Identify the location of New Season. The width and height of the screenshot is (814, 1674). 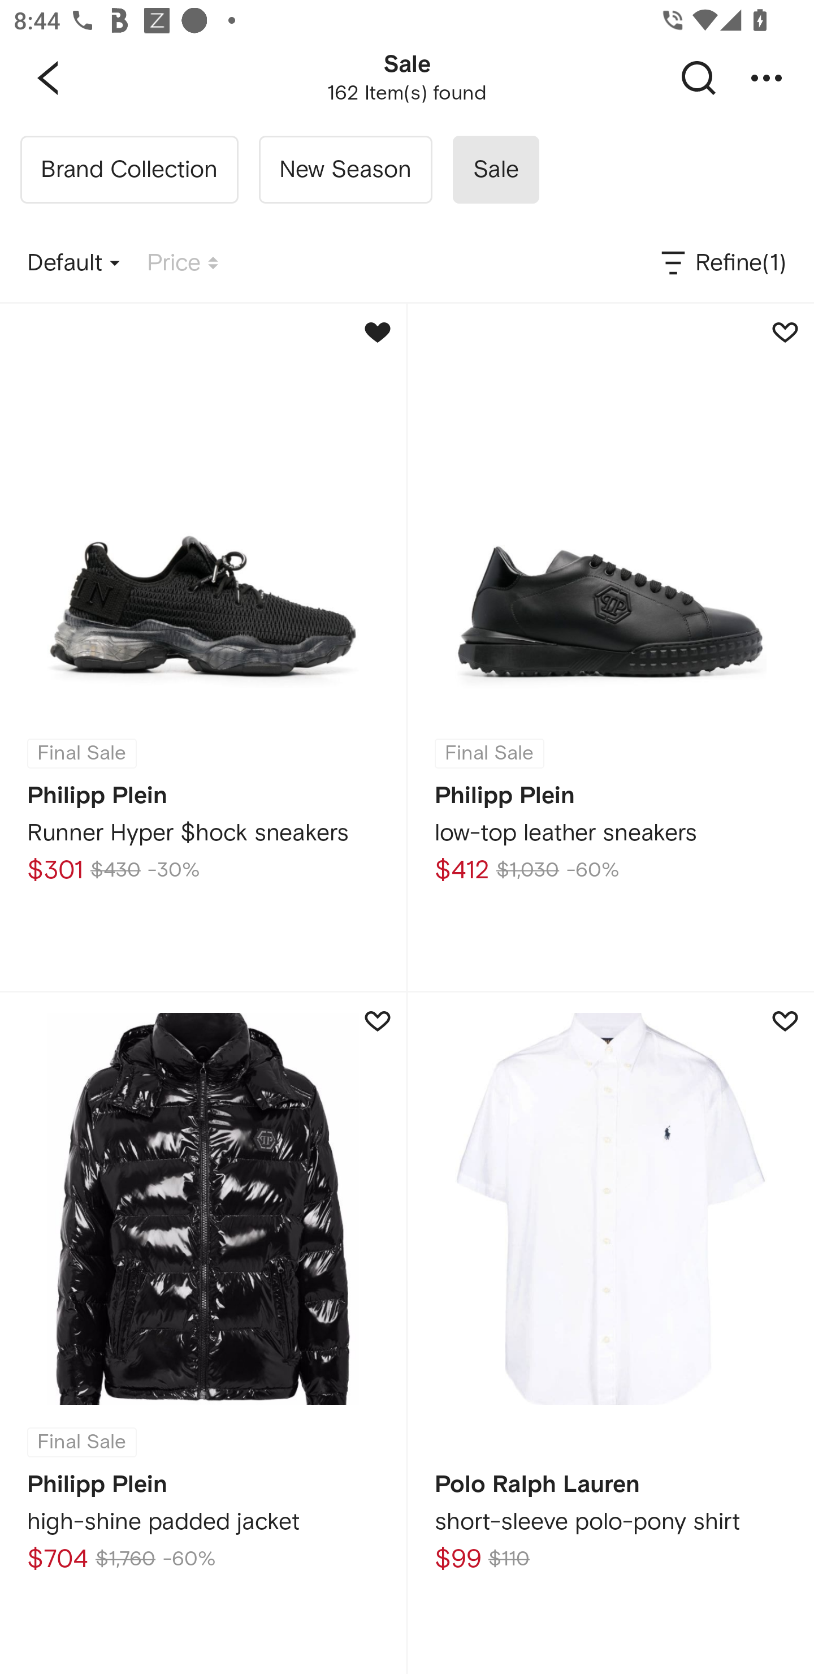
(345, 170).